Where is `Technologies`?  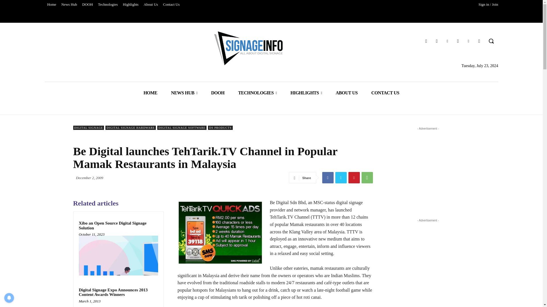
Technologies is located at coordinates (108, 5).